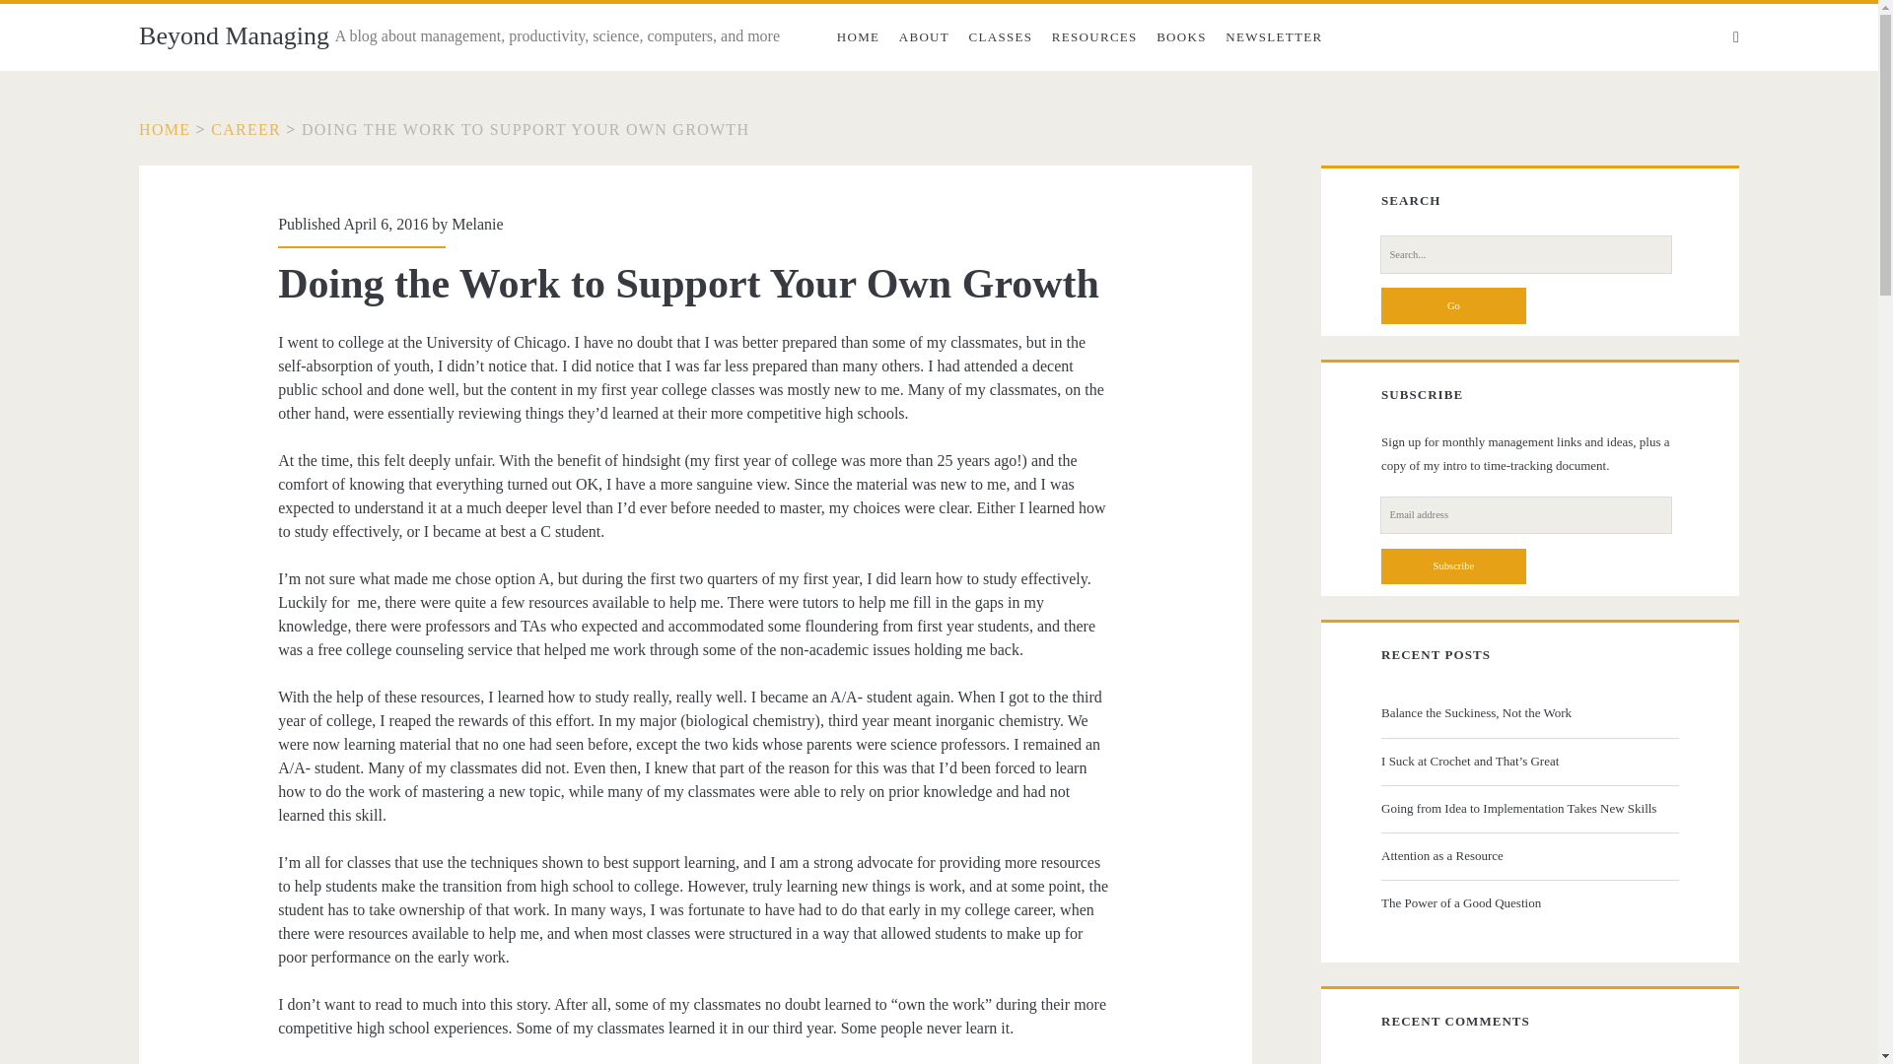 The image size is (1893, 1064). What do you see at coordinates (1527, 902) in the screenshot?
I see `The Power of a Good Question` at bounding box center [1527, 902].